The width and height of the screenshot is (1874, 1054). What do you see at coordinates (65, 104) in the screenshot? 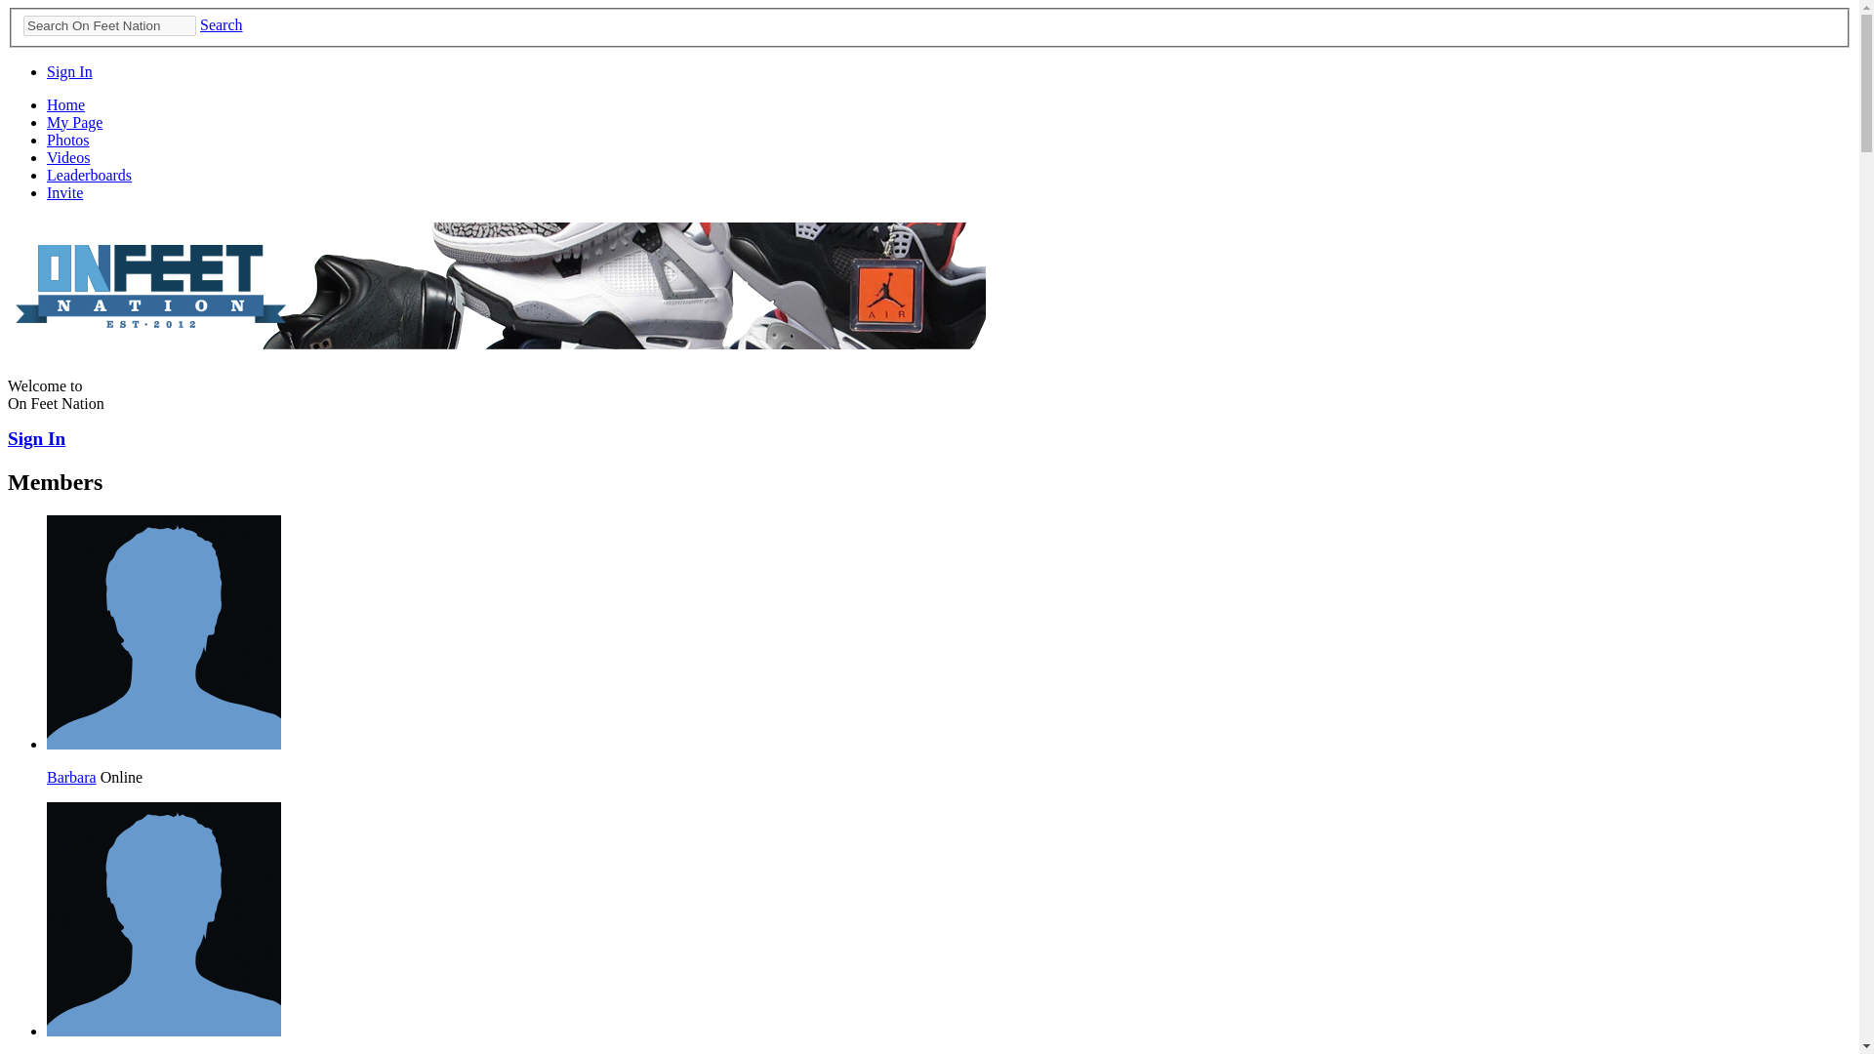
I see `Home` at bounding box center [65, 104].